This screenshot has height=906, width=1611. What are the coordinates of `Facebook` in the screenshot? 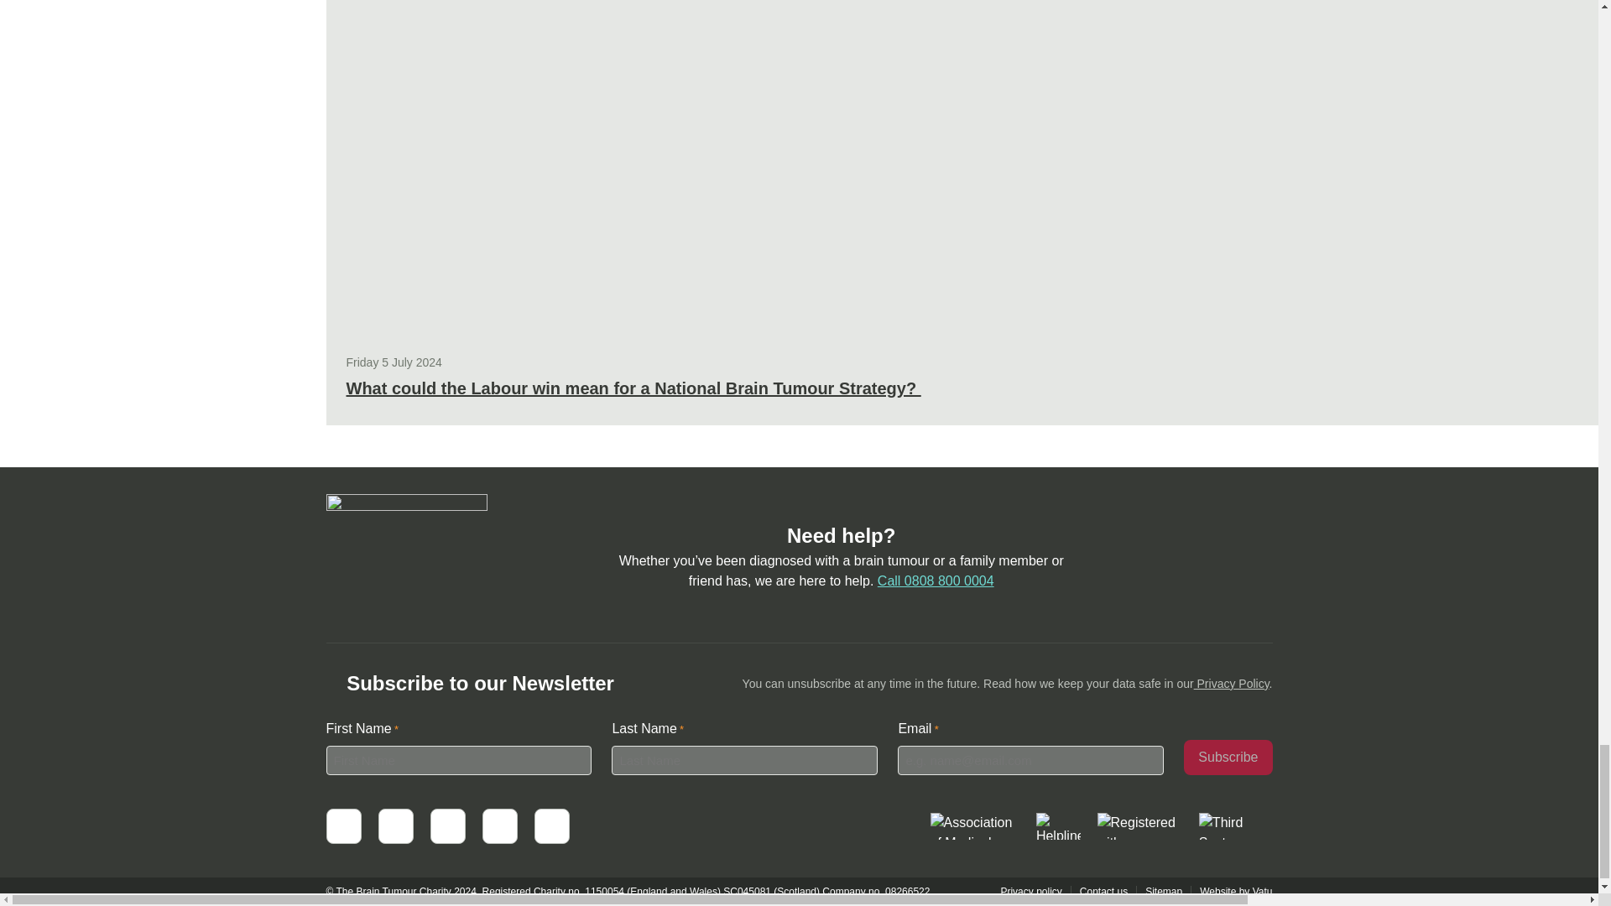 It's located at (342, 825).